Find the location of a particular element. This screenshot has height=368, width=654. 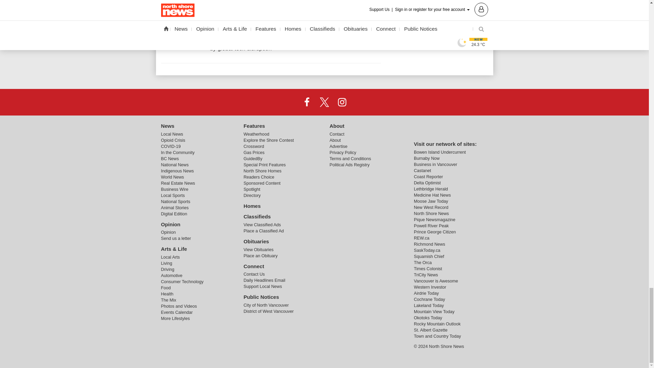

X is located at coordinates (324, 102).